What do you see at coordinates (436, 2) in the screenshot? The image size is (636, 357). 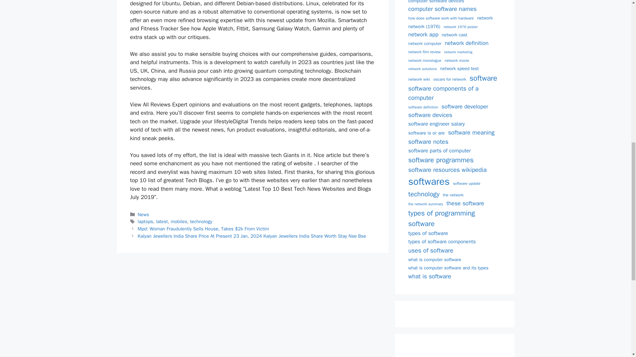 I see `computer software devices` at bounding box center [436, 2].